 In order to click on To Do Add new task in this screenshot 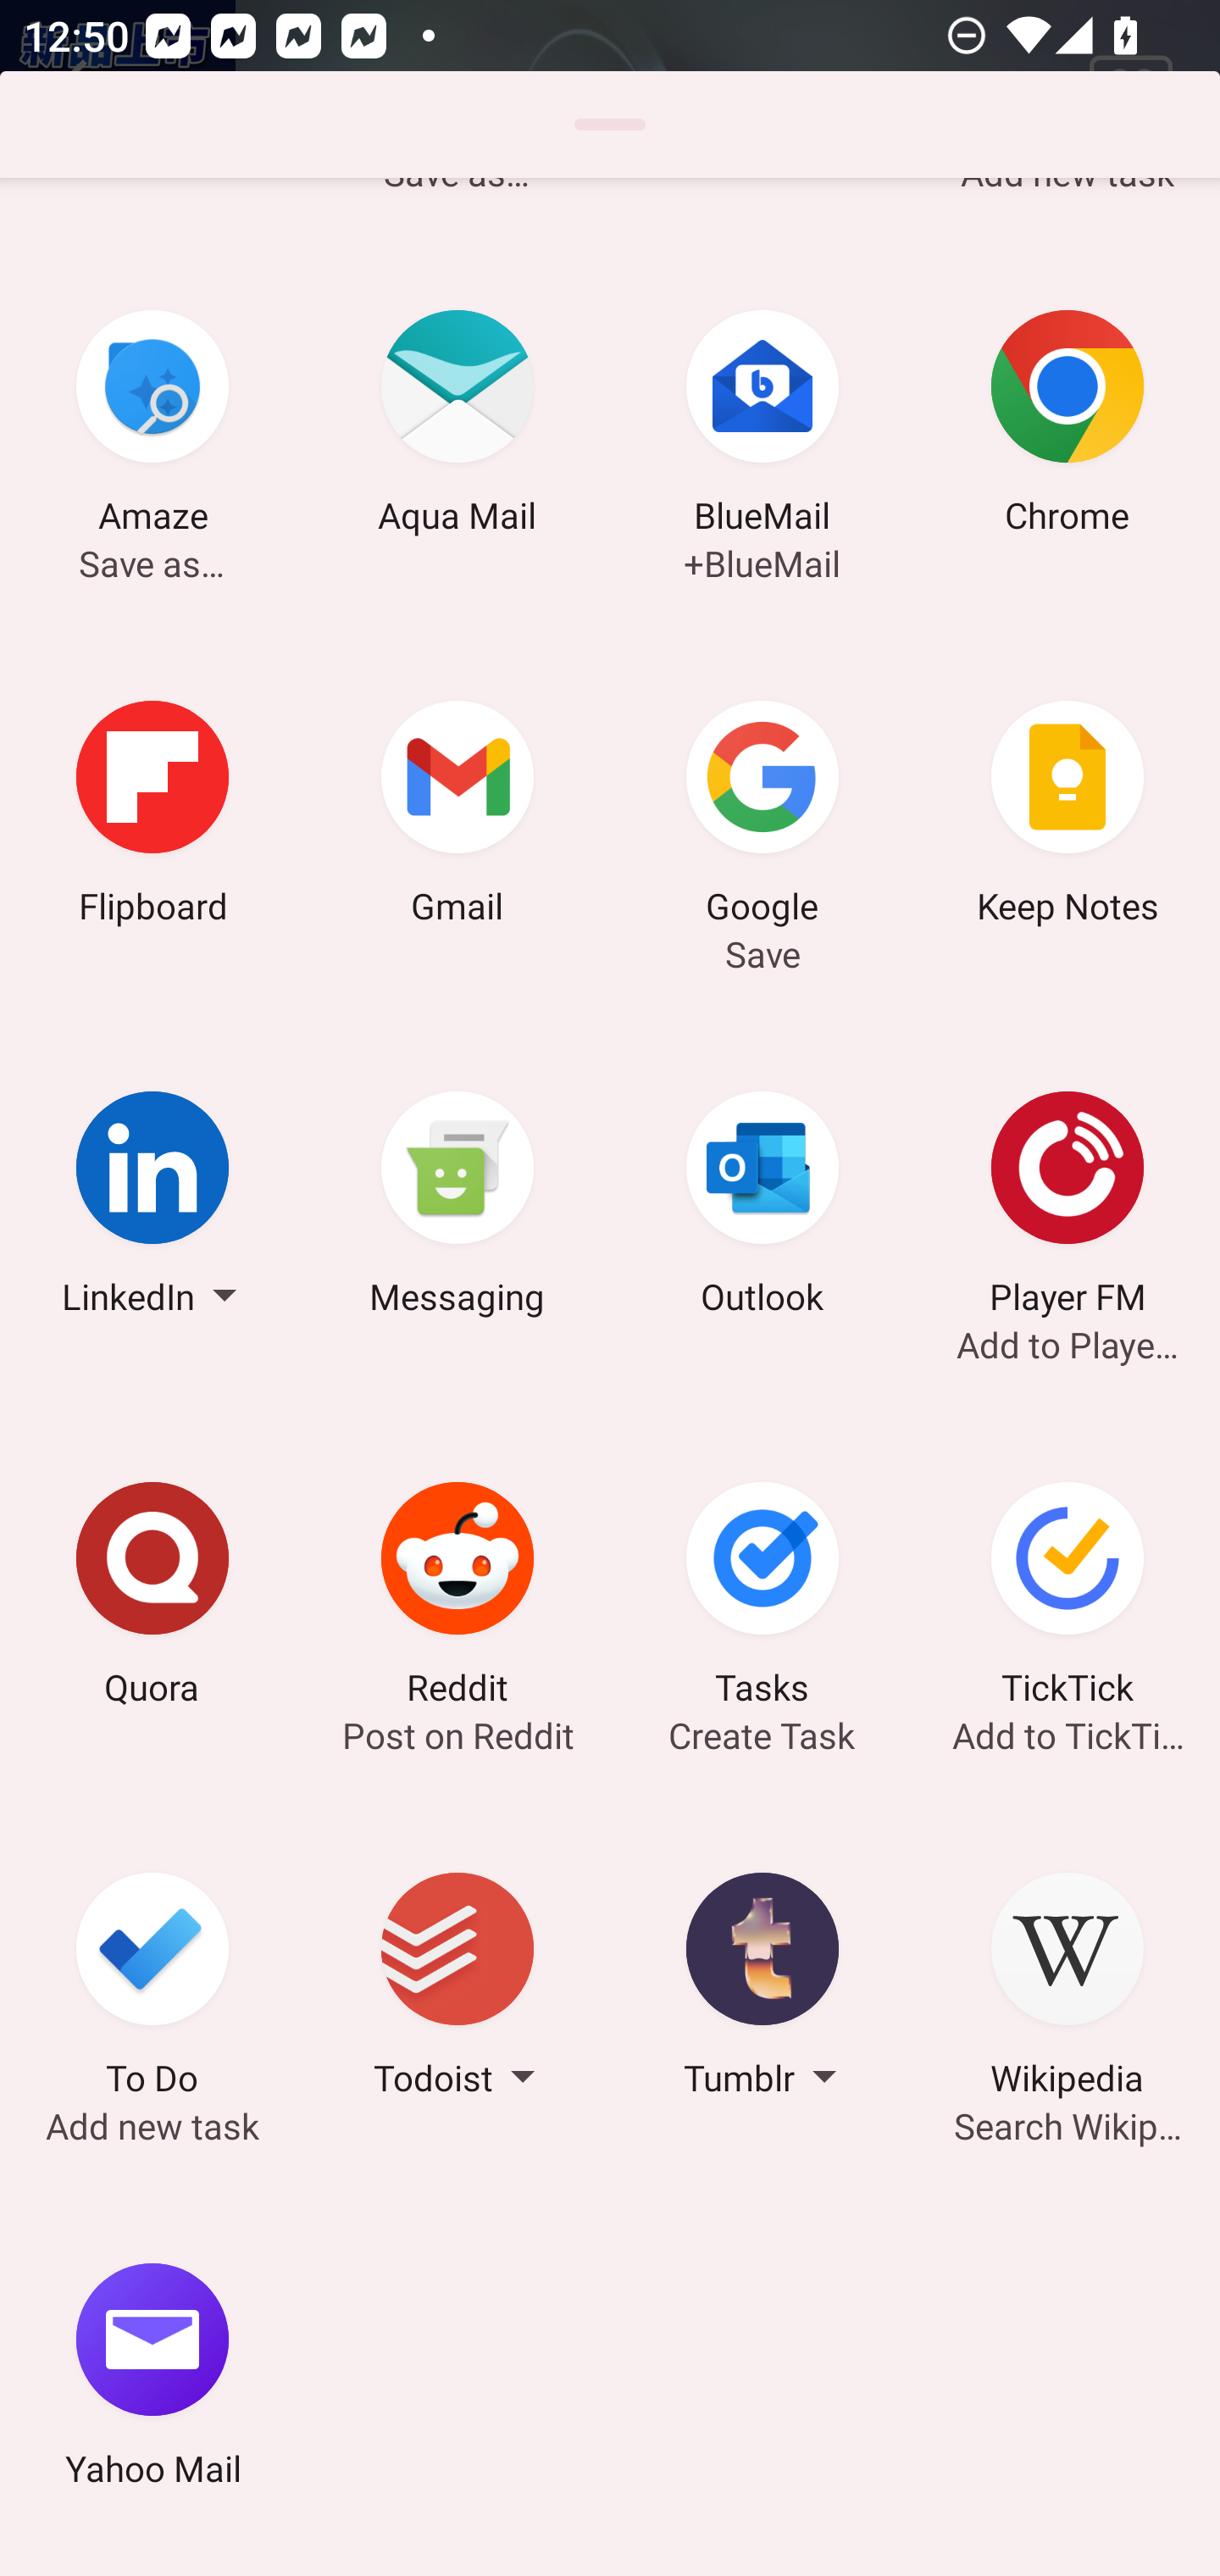, I will do `click(152, 1990)`.